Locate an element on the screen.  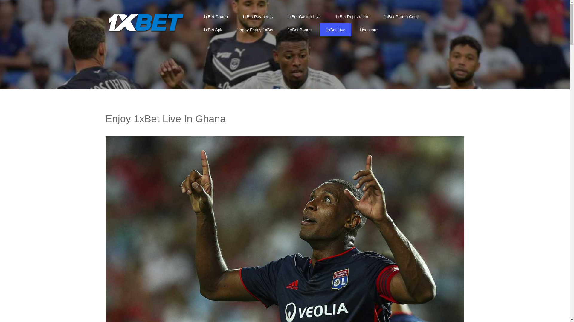
Happy Friday 1xBet is located at coordinates (255, 30).